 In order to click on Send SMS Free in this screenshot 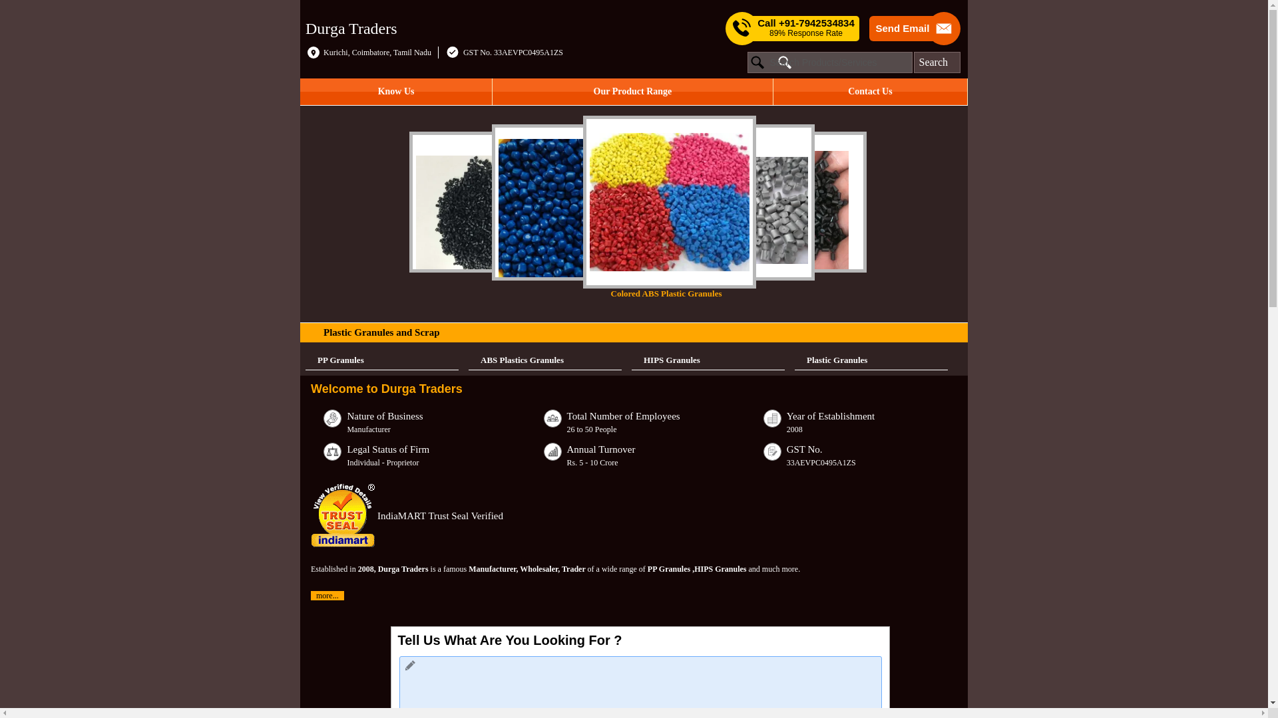, I will do `click(805, 28)`.